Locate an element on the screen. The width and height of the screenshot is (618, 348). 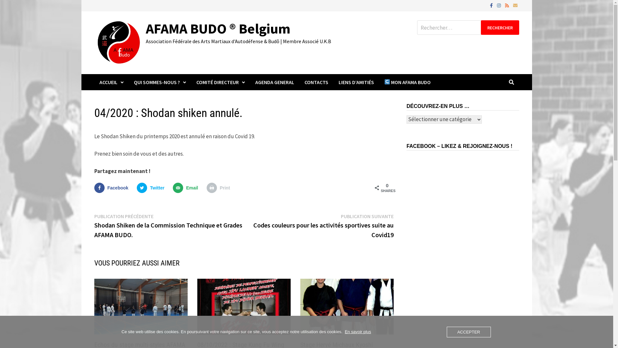
MON AFAMA BUDO is located at coordinates (407, 82).